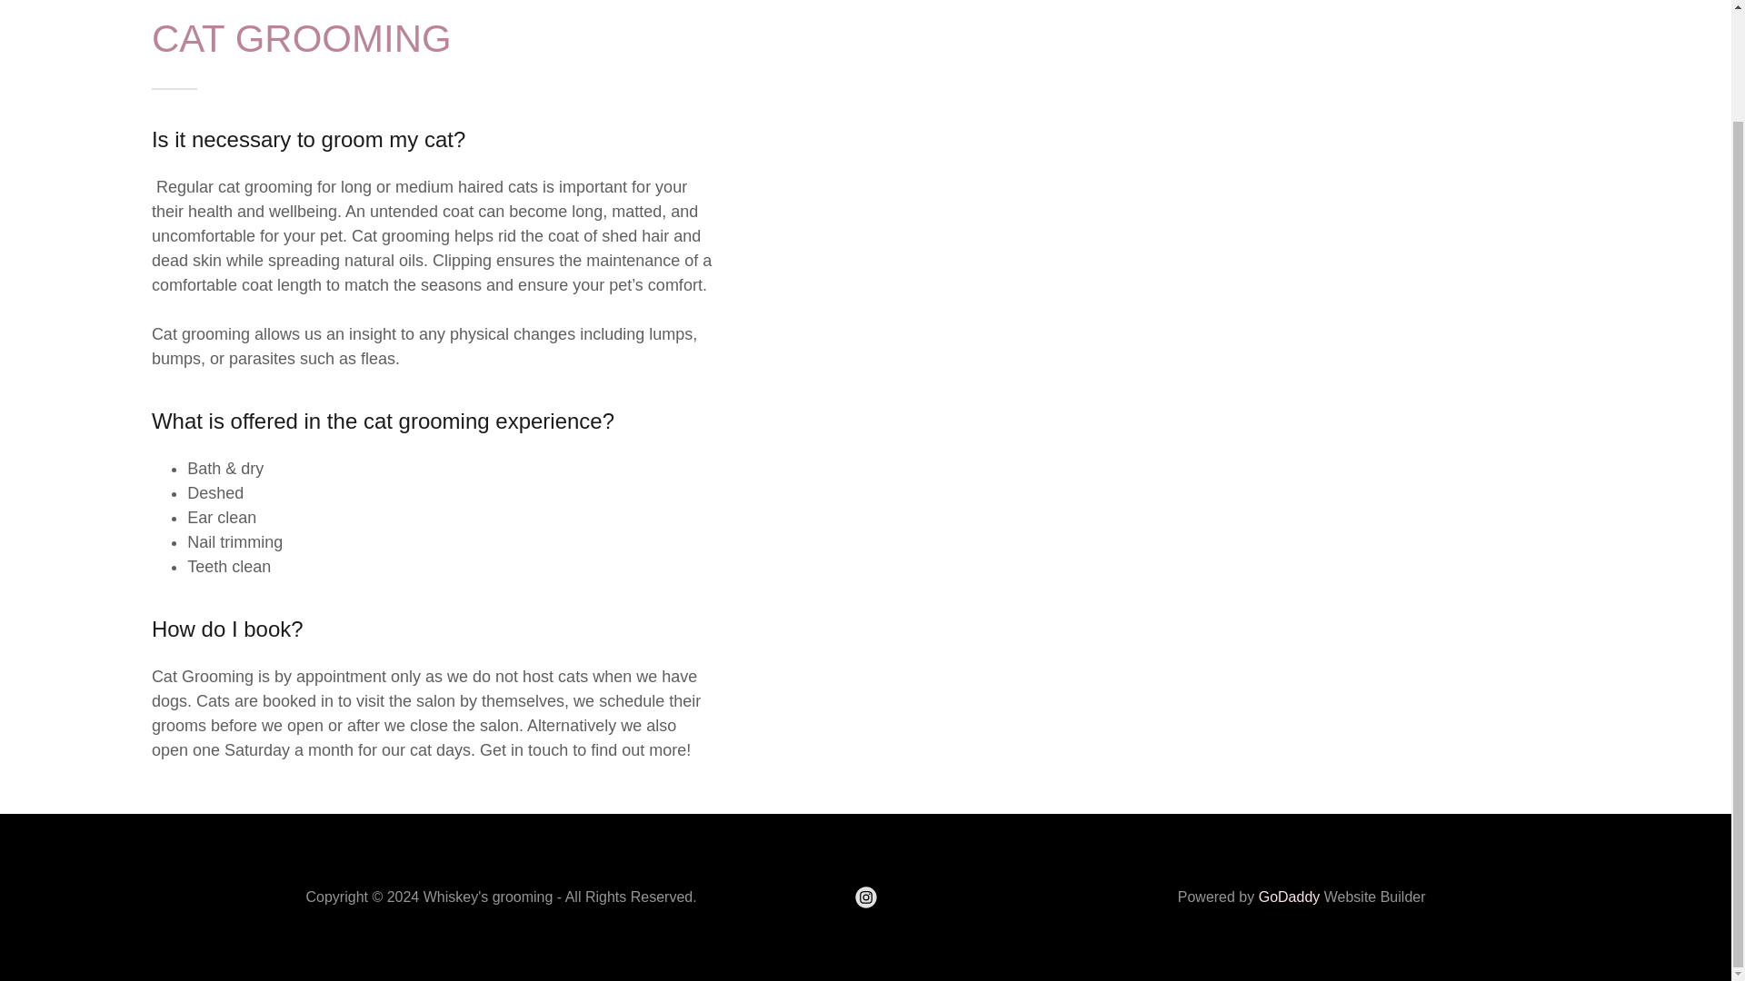 This screenshot has width=1745, height=981. I want to click on GoDaddy, so click(1289, 896).